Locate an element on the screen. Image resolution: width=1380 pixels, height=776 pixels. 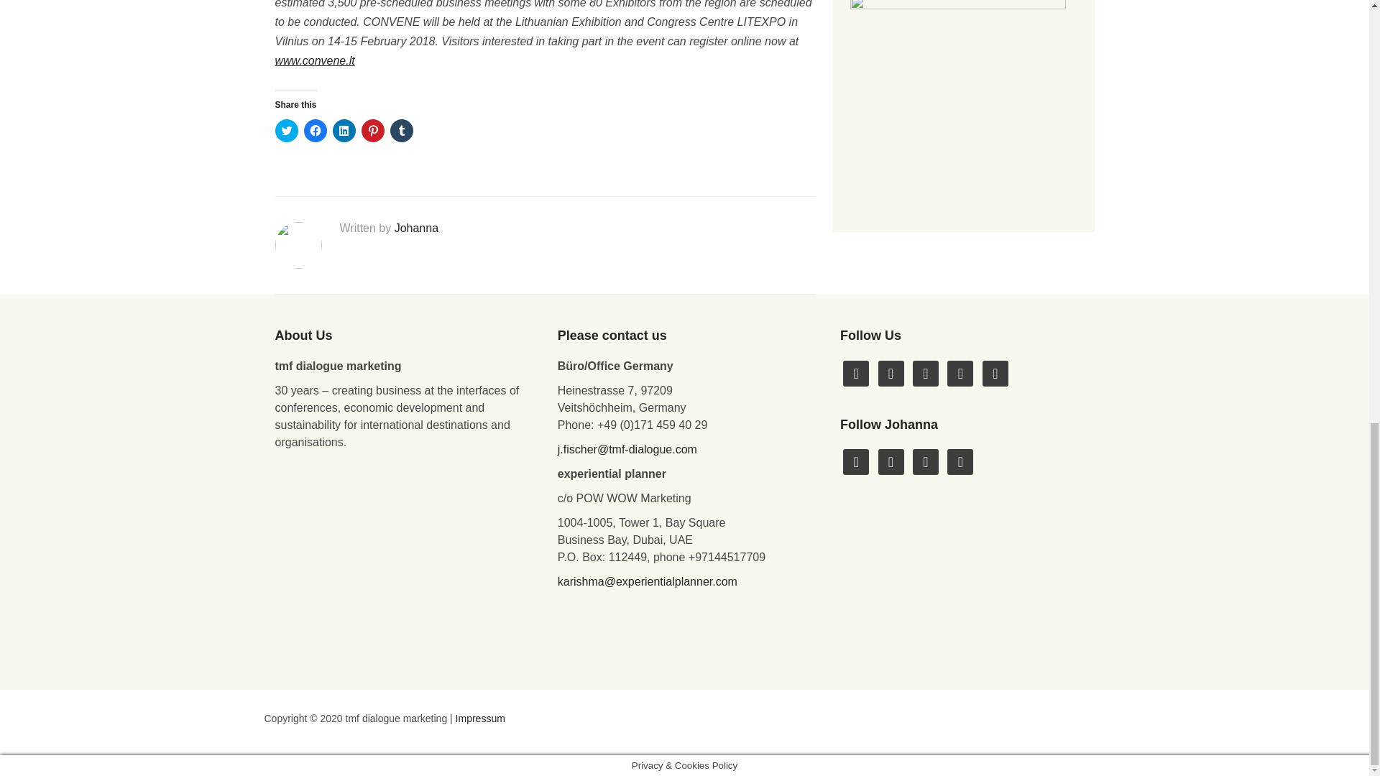
youtube is located at coordinates (960, 372).